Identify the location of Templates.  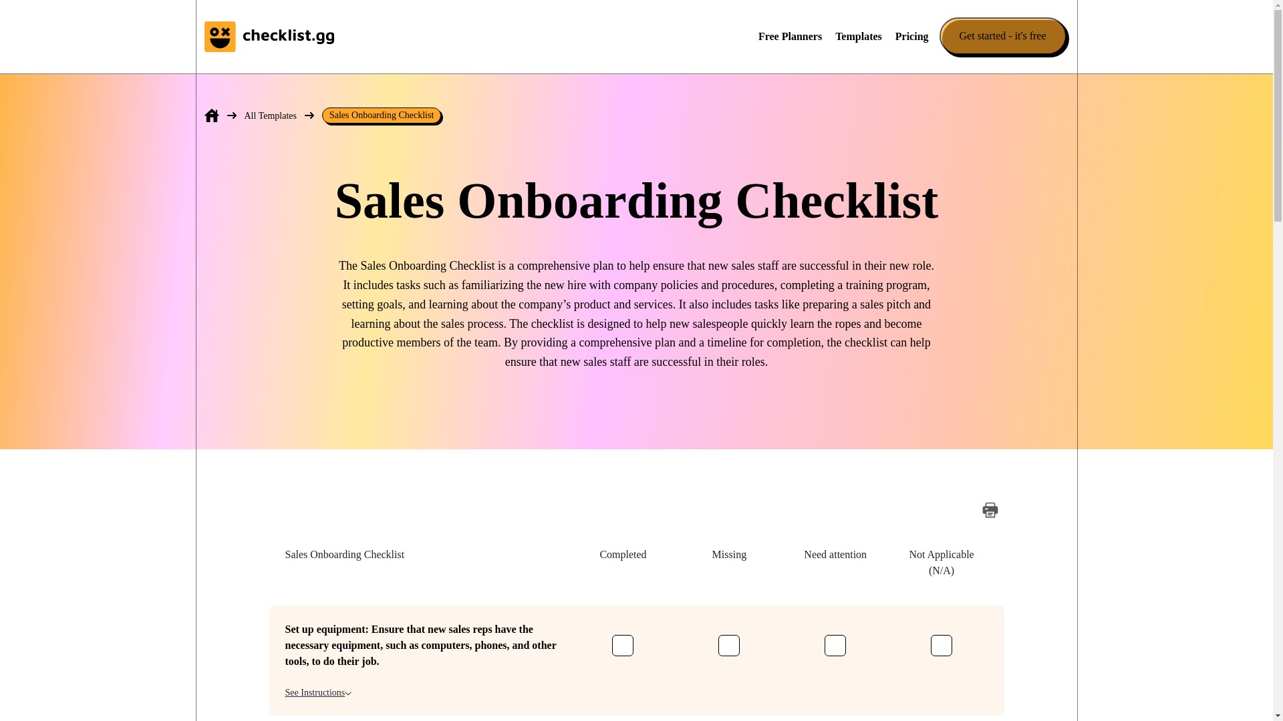
(858, 36).